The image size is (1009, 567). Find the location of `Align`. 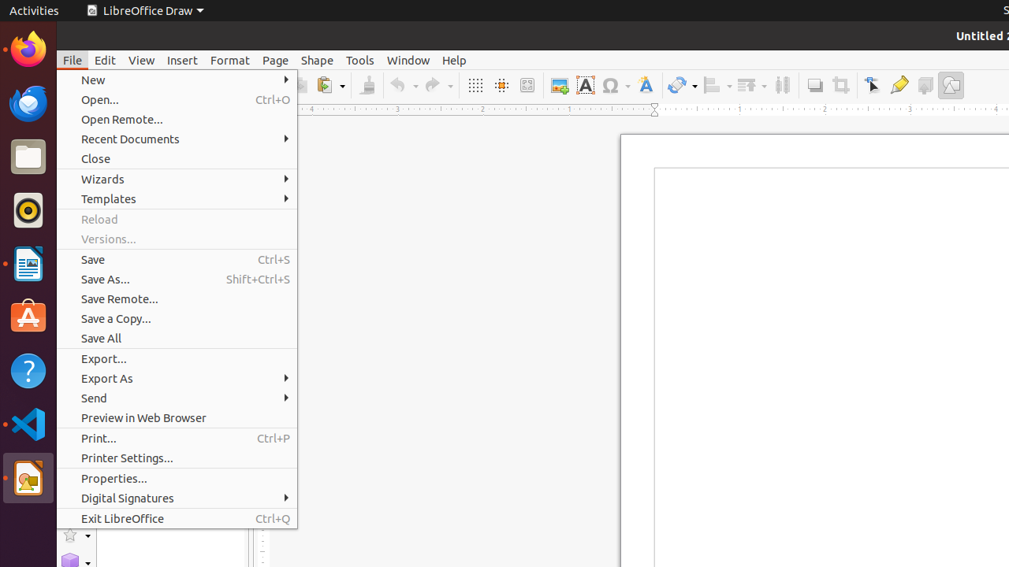

Align is located at coordinates (717, 85).